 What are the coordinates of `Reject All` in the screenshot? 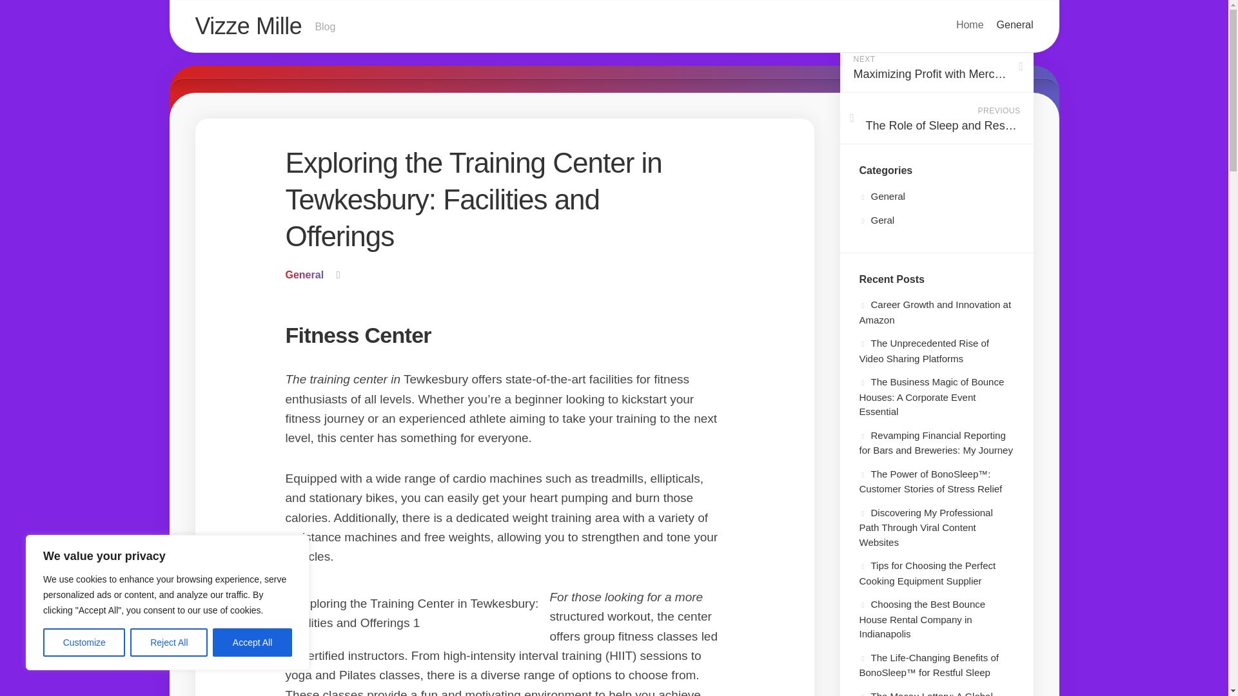 It's located at (169, 643).